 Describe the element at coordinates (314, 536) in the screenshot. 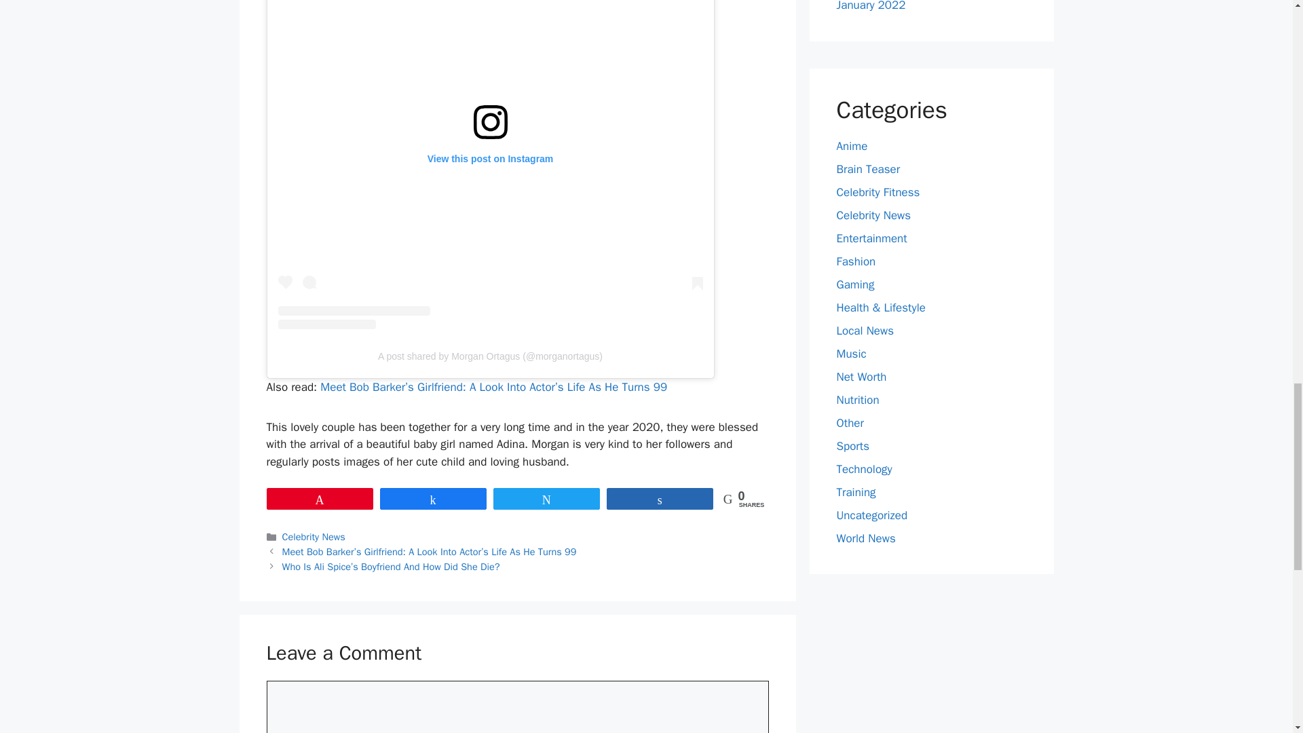

I see `Celebrity News` at that location.